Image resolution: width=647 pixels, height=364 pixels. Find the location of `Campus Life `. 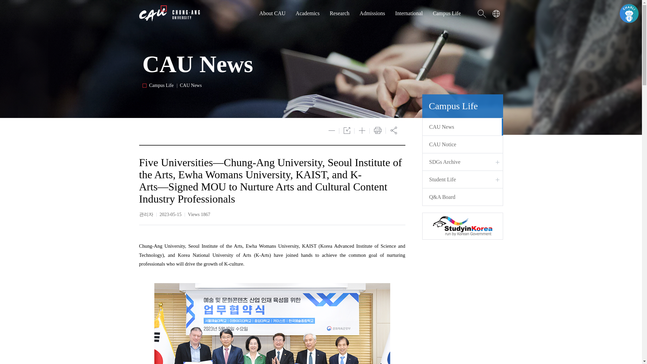

Campus Life  is located at coordinates (447, 13).